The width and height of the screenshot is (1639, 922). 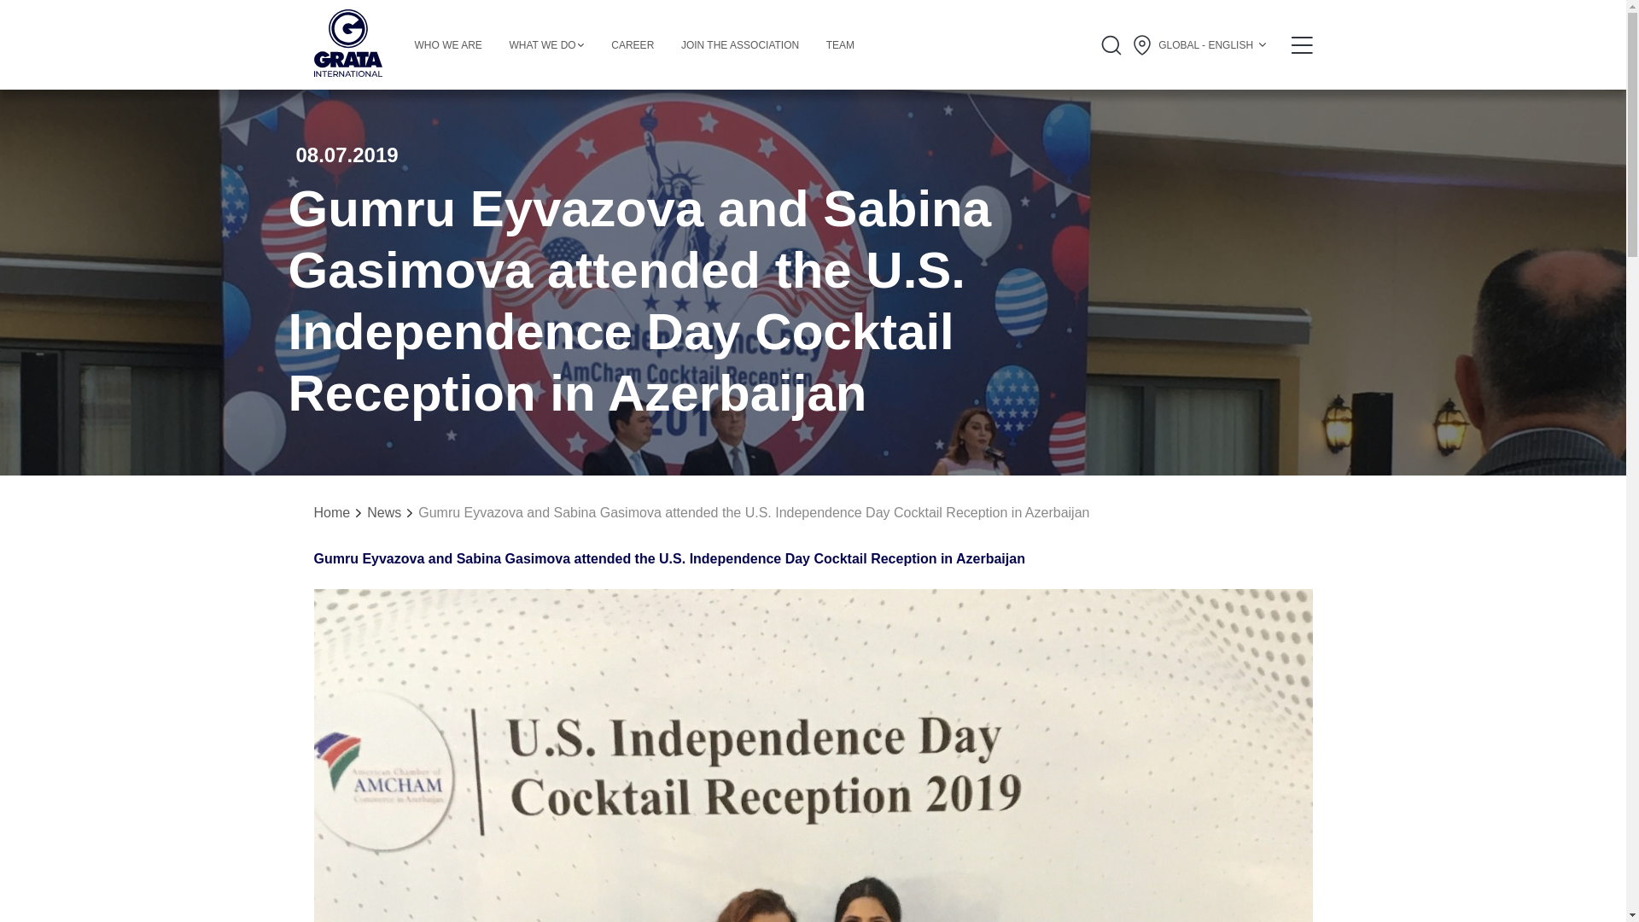 I want to click on TEAM, so click(x=840, y=45).